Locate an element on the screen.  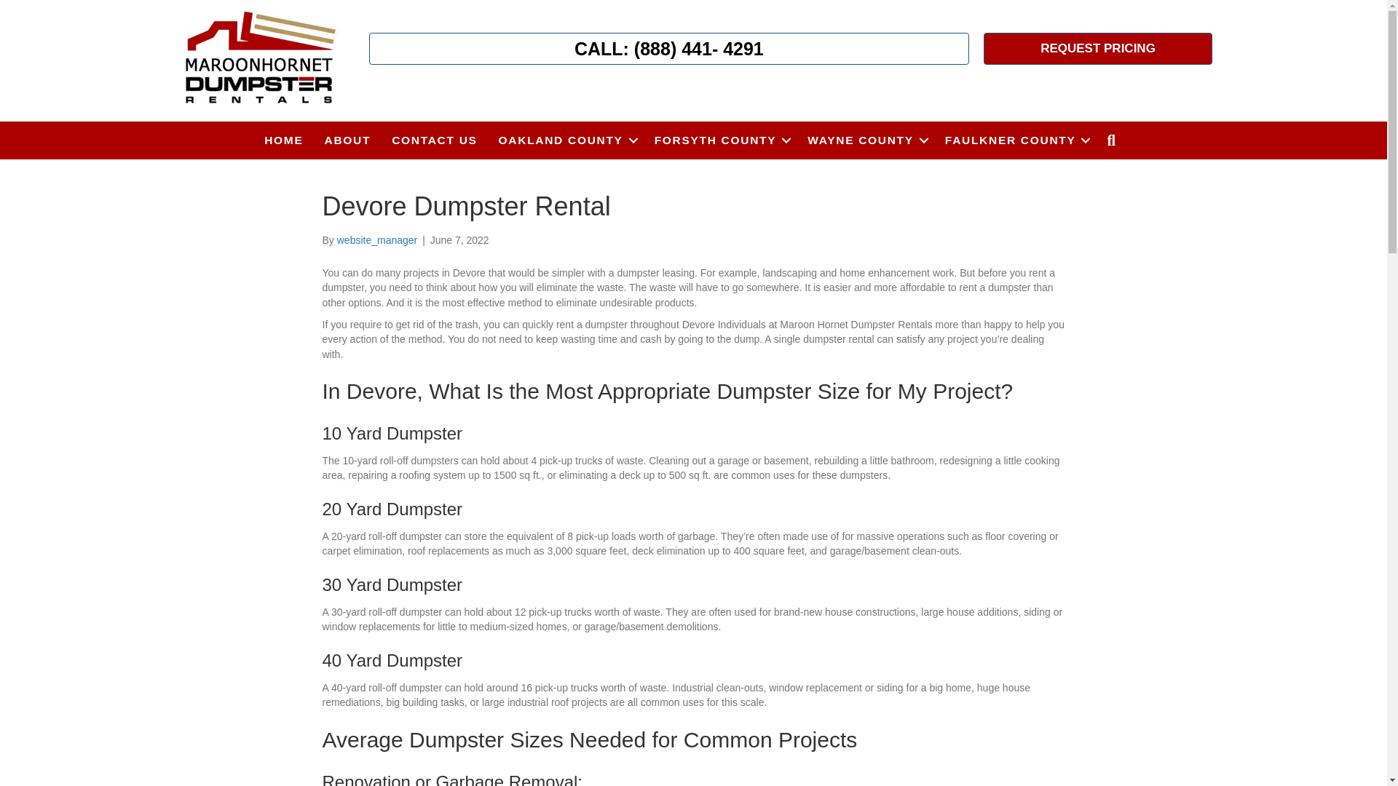
WAYNE COUNTY is located at coordinates (865, 140).